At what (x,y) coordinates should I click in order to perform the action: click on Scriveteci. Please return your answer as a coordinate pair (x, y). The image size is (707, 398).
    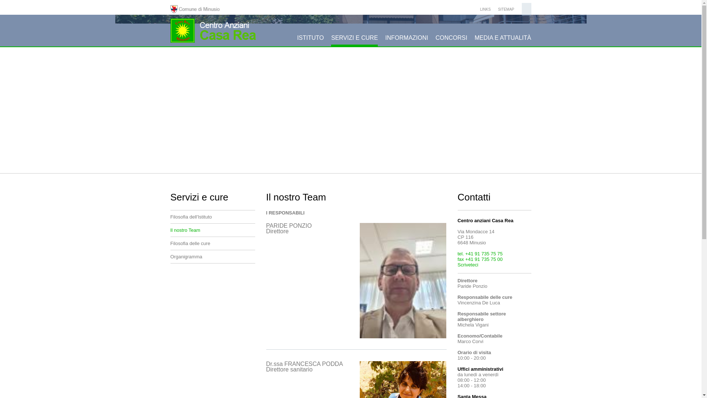
    Looking at the image, I should click on (468, 265).